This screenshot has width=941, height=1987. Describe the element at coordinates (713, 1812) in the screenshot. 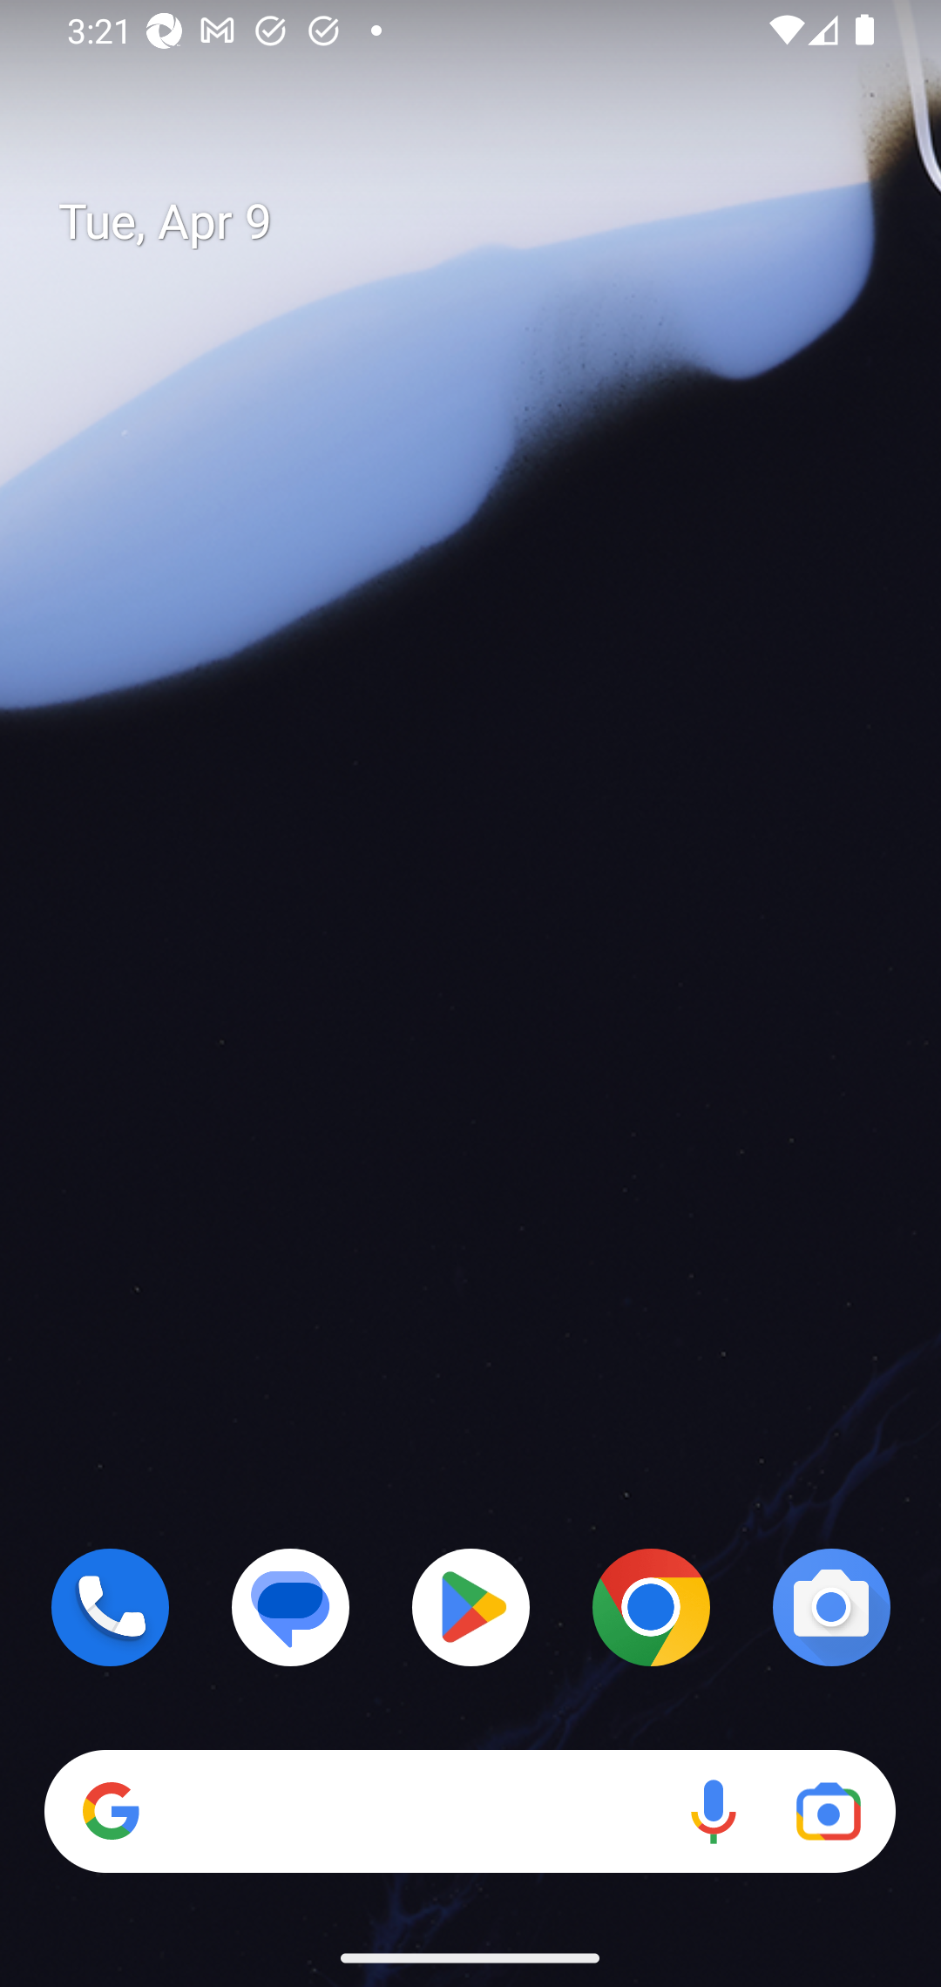

I see `Voice search` at that location.